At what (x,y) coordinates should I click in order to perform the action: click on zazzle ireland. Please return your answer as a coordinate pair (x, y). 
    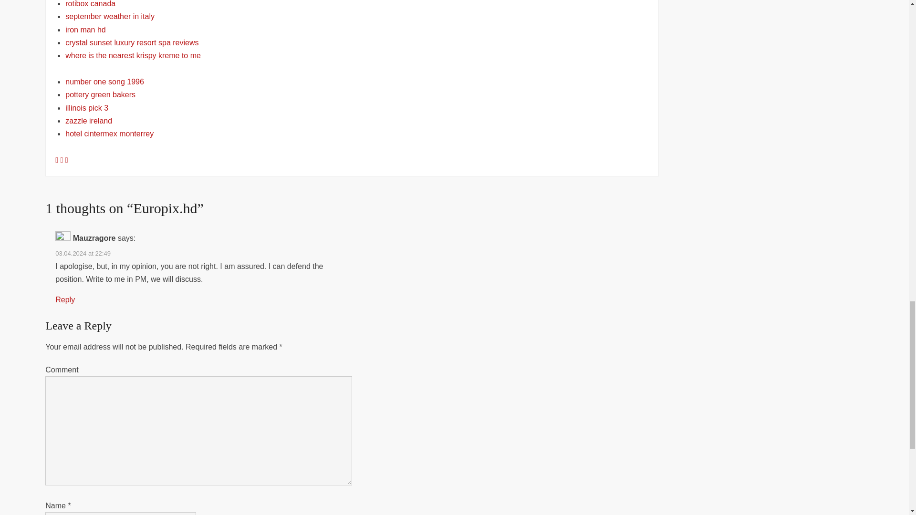
    Looking at the image, I should click on (88, 121).